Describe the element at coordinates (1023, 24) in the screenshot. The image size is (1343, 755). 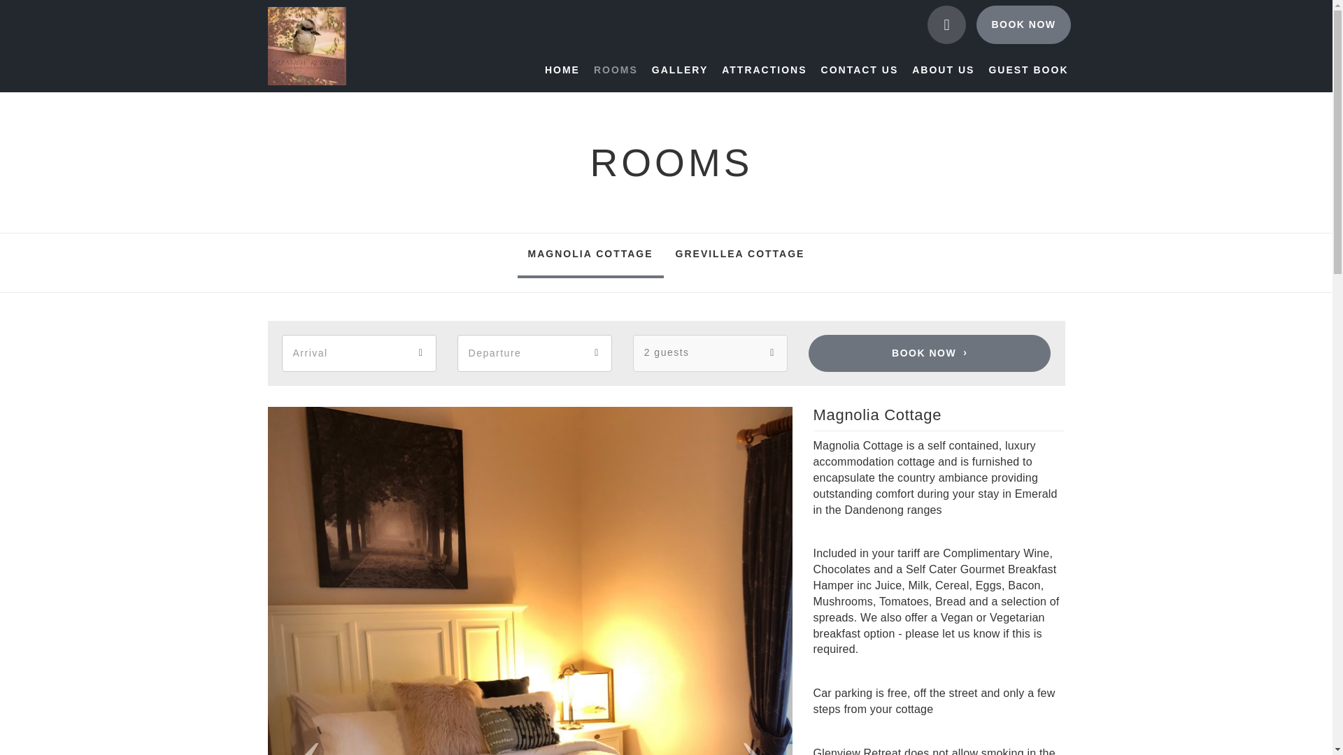
I see `BOOK NOW` at that location.